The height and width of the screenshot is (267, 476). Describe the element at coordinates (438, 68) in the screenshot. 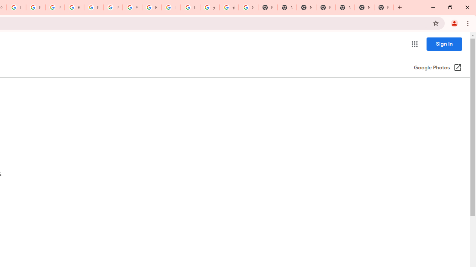

I see `Google Photos (Open in a new window)` at that location.